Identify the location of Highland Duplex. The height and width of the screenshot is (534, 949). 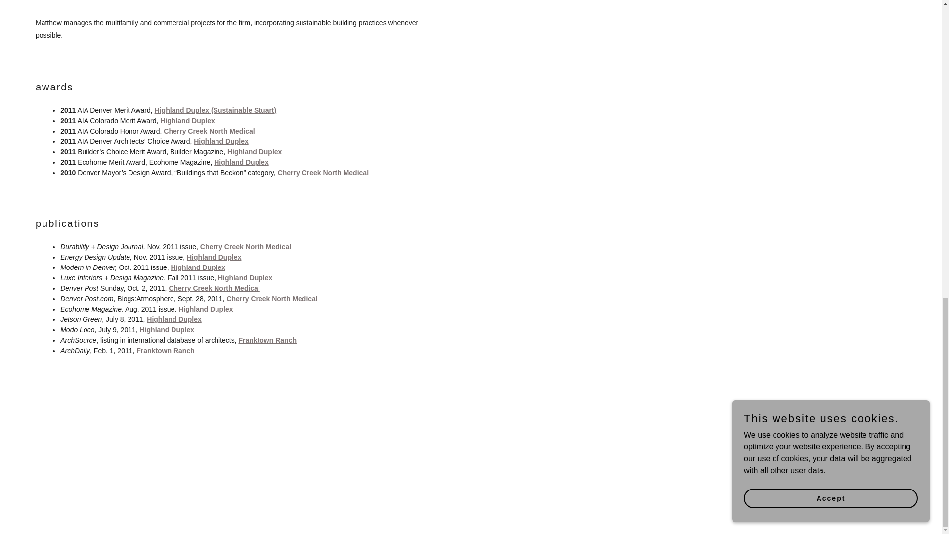
(198, 267).